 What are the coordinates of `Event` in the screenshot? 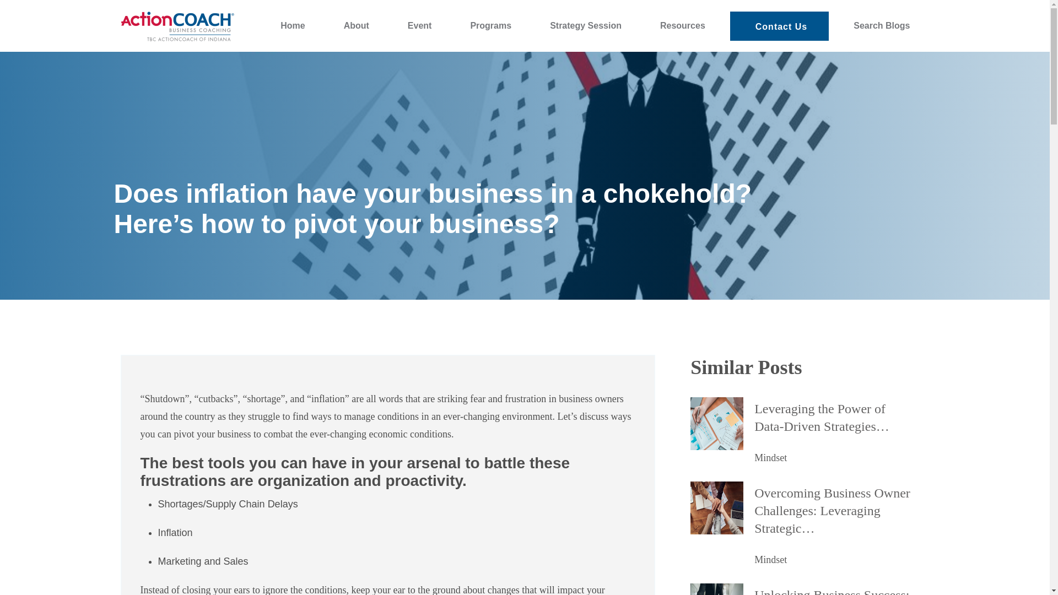 It's located at (420, 25).